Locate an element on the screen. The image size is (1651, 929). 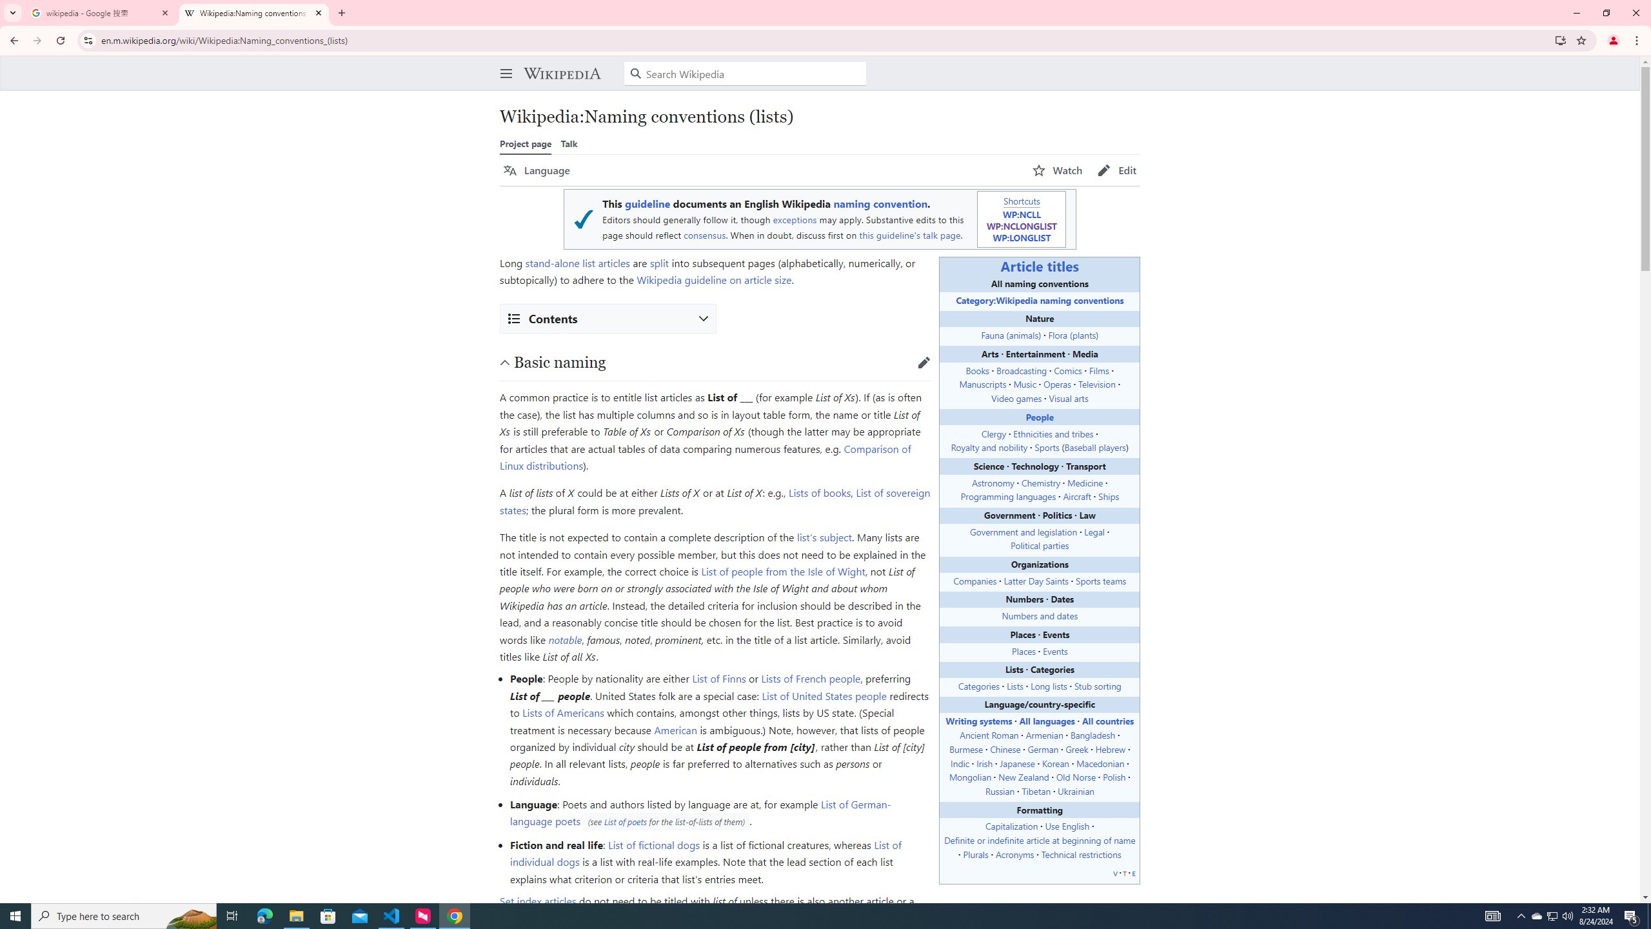
Books is located at coordinates (977, 370).